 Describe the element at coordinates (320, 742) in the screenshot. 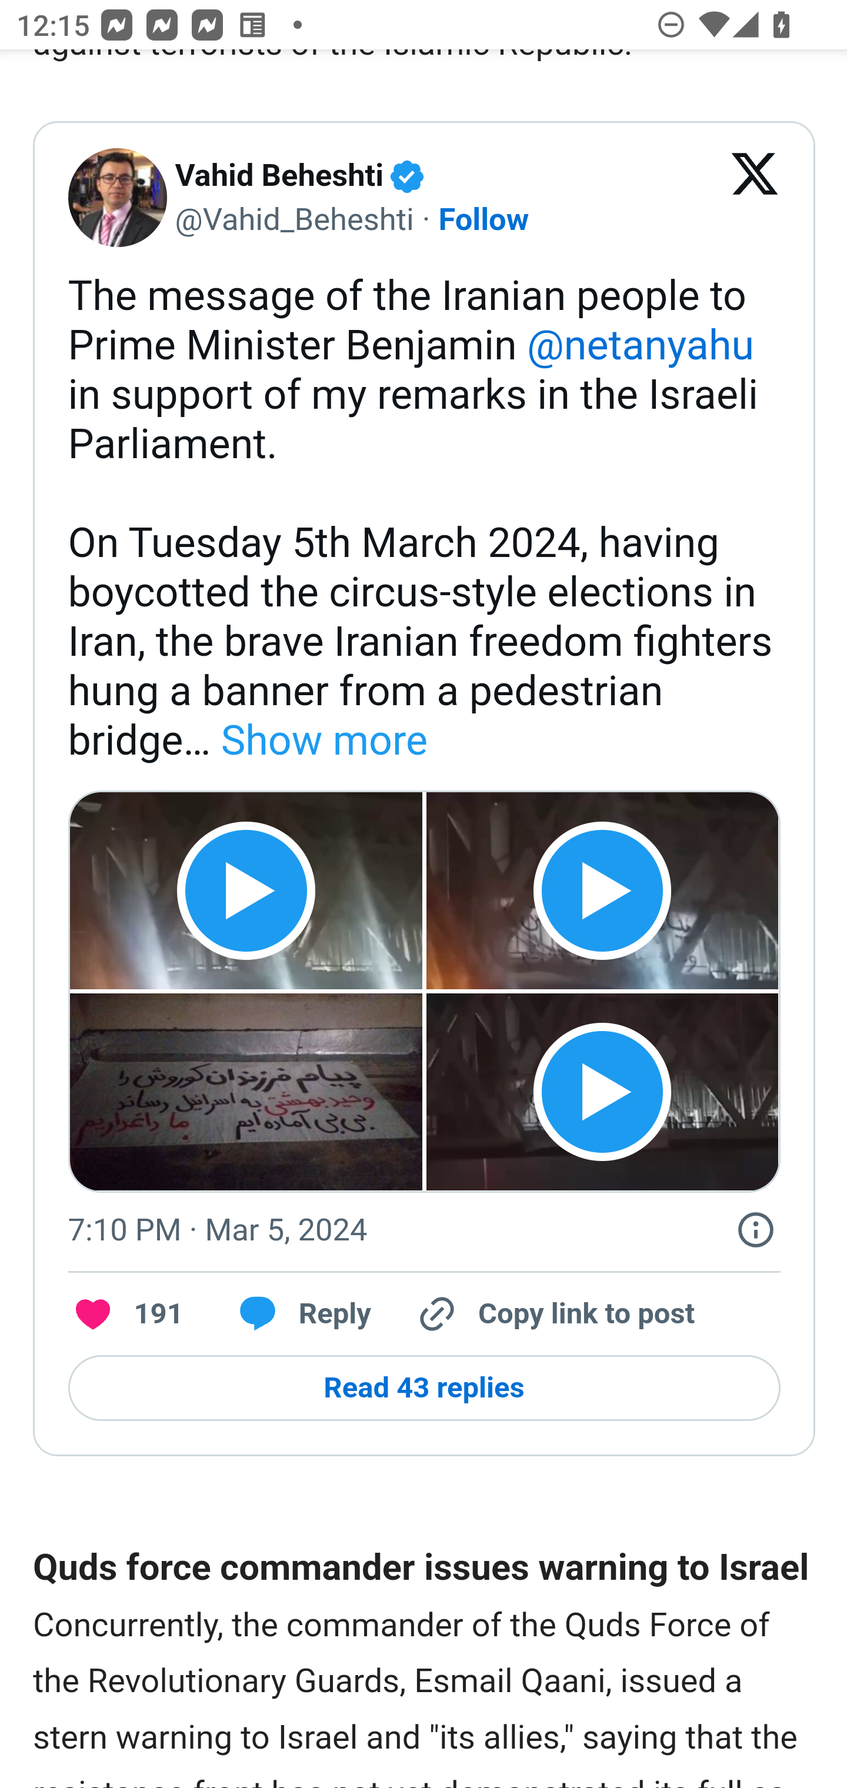

I see ` Show more   Show more` at that location.